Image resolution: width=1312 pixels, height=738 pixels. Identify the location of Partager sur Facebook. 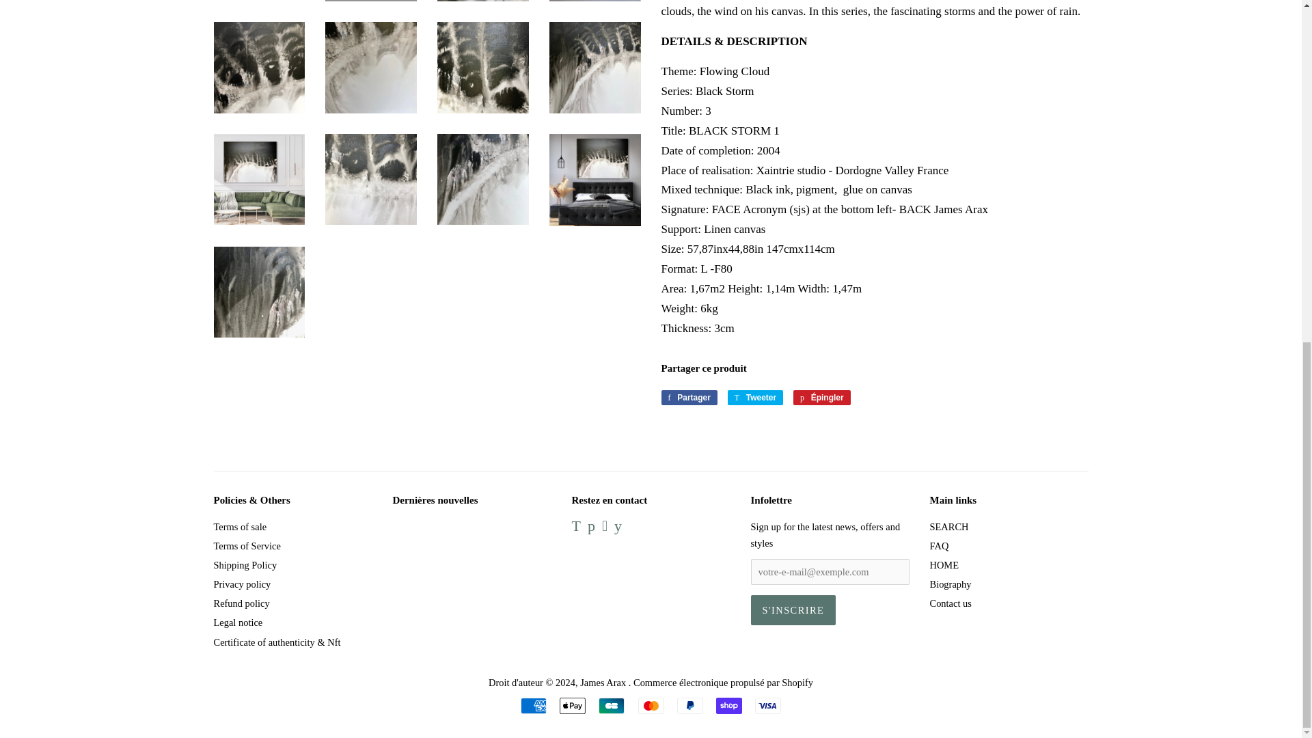
(689, 398).